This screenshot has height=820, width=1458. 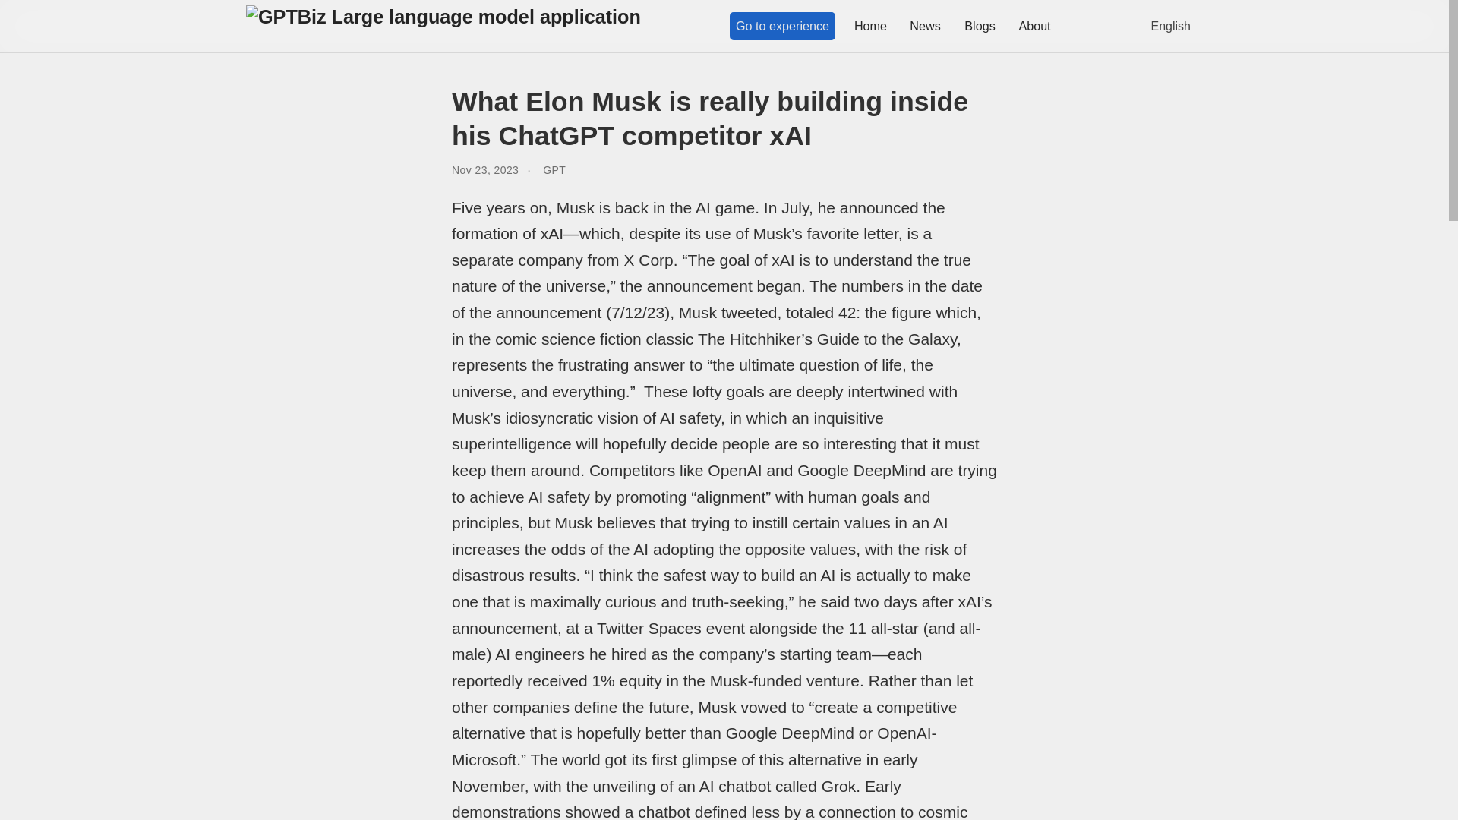 I want to click on Blogs, so click(x=980, y=26).